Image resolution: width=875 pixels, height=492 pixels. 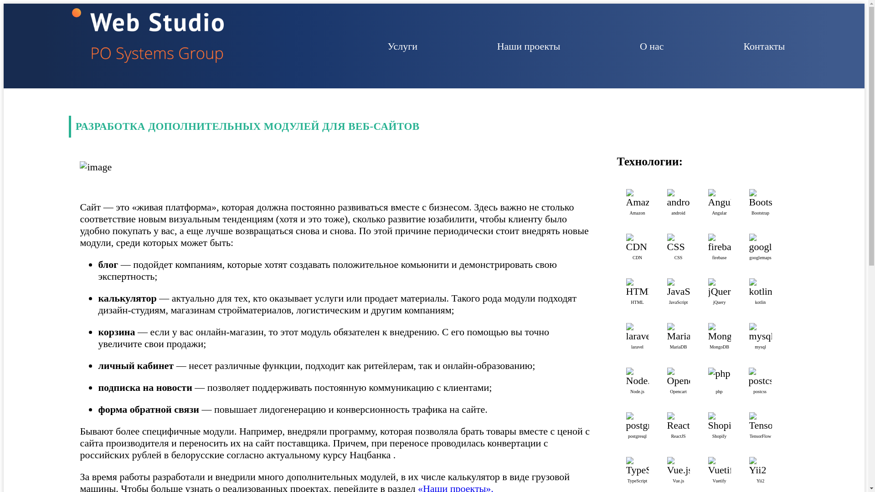 What do you see at coordinates (720, 243) in the screenshot?
I see `firebase` at bounding box center [720, 243].